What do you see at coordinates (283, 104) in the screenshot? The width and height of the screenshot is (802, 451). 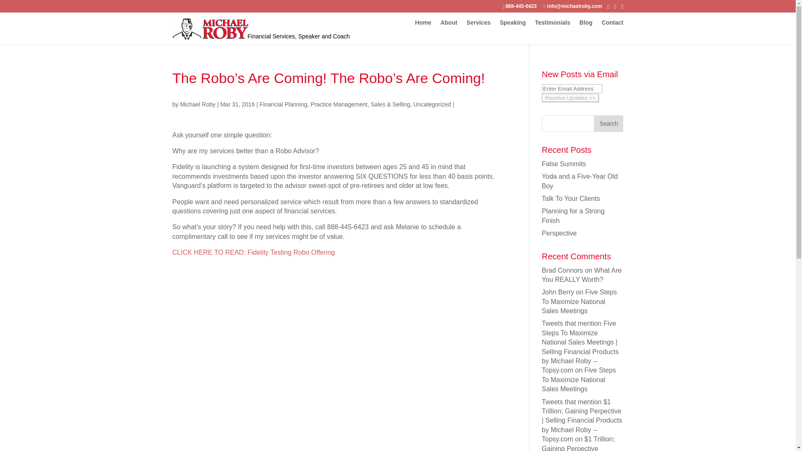 I see `Financial Planning` at bounding box center [283, 104].